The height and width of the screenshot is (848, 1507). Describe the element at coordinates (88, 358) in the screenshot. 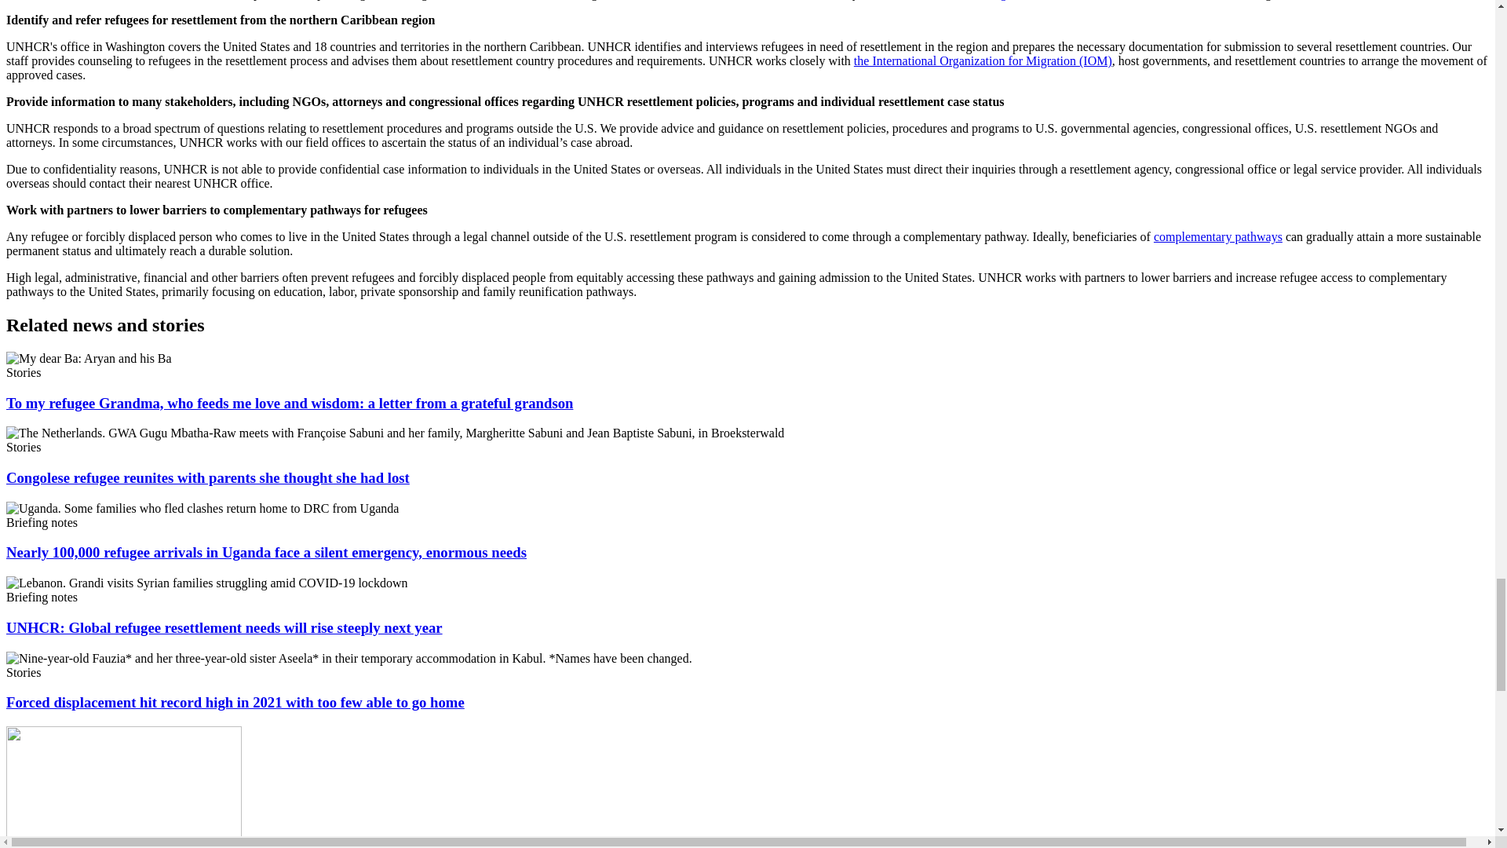

I see `My dear Ba: Aryan and his Ba` at that location.